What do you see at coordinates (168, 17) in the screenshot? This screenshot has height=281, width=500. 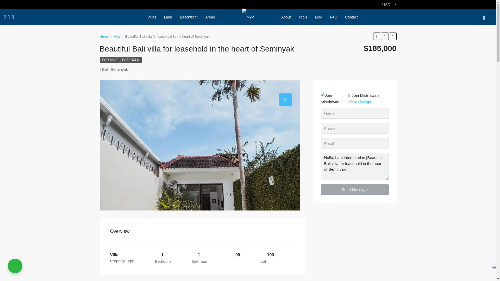 I see `Land` at bounding box center [168, 17].